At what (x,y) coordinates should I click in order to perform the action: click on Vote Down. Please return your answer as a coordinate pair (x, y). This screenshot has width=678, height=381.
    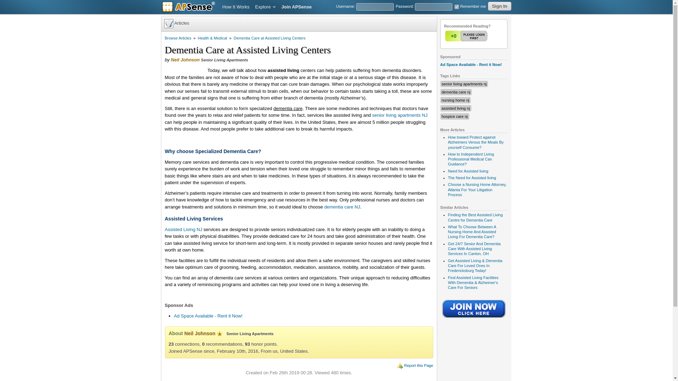
    Looking at the image, I should click on (481, 36).